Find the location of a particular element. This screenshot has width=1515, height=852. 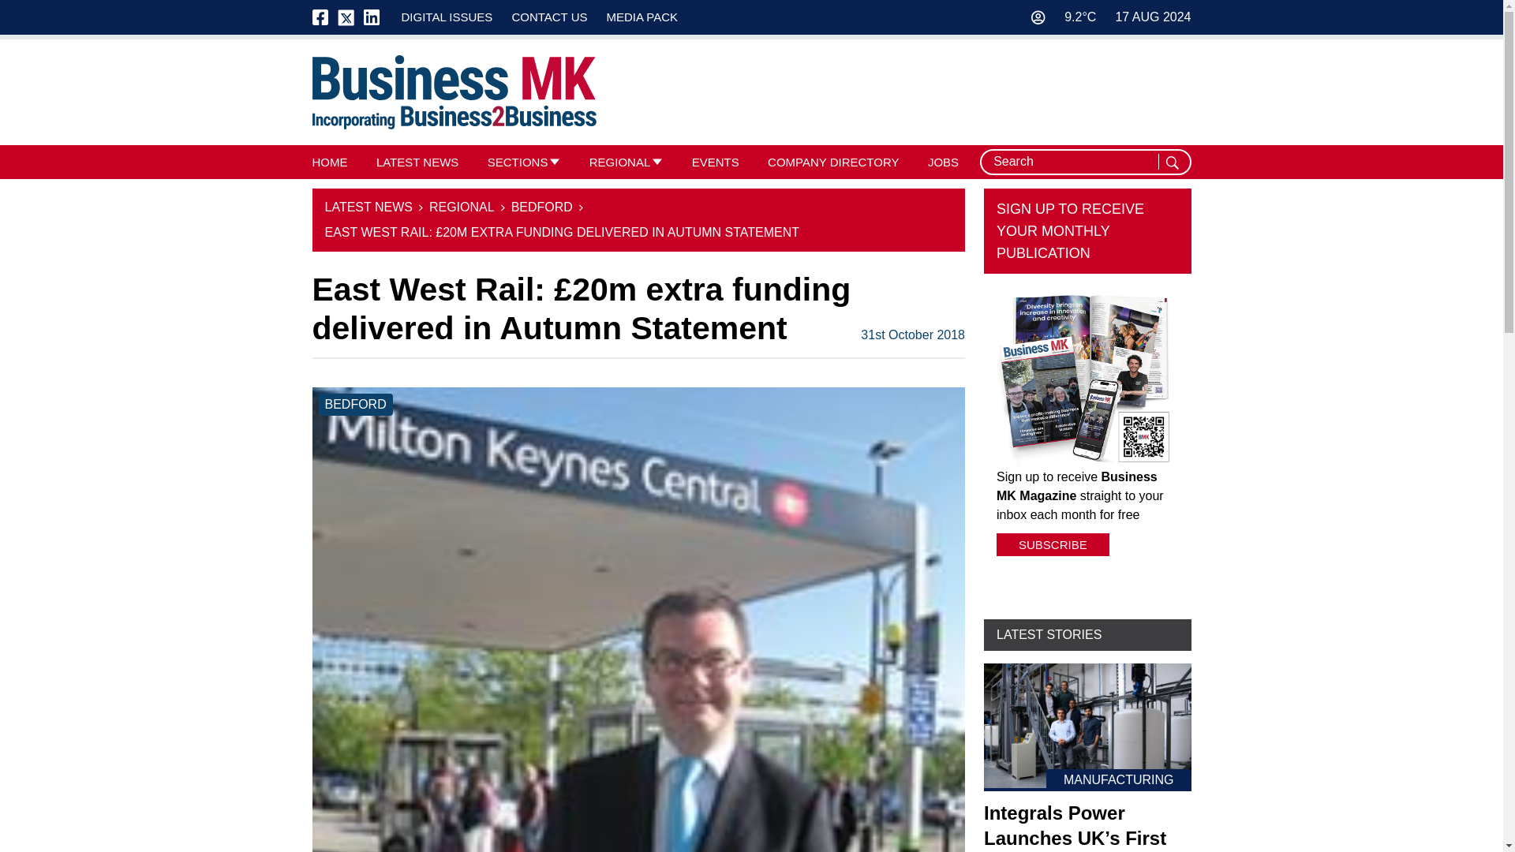

Go to the Bedford Category archives. is located at coordinates (541, 207).